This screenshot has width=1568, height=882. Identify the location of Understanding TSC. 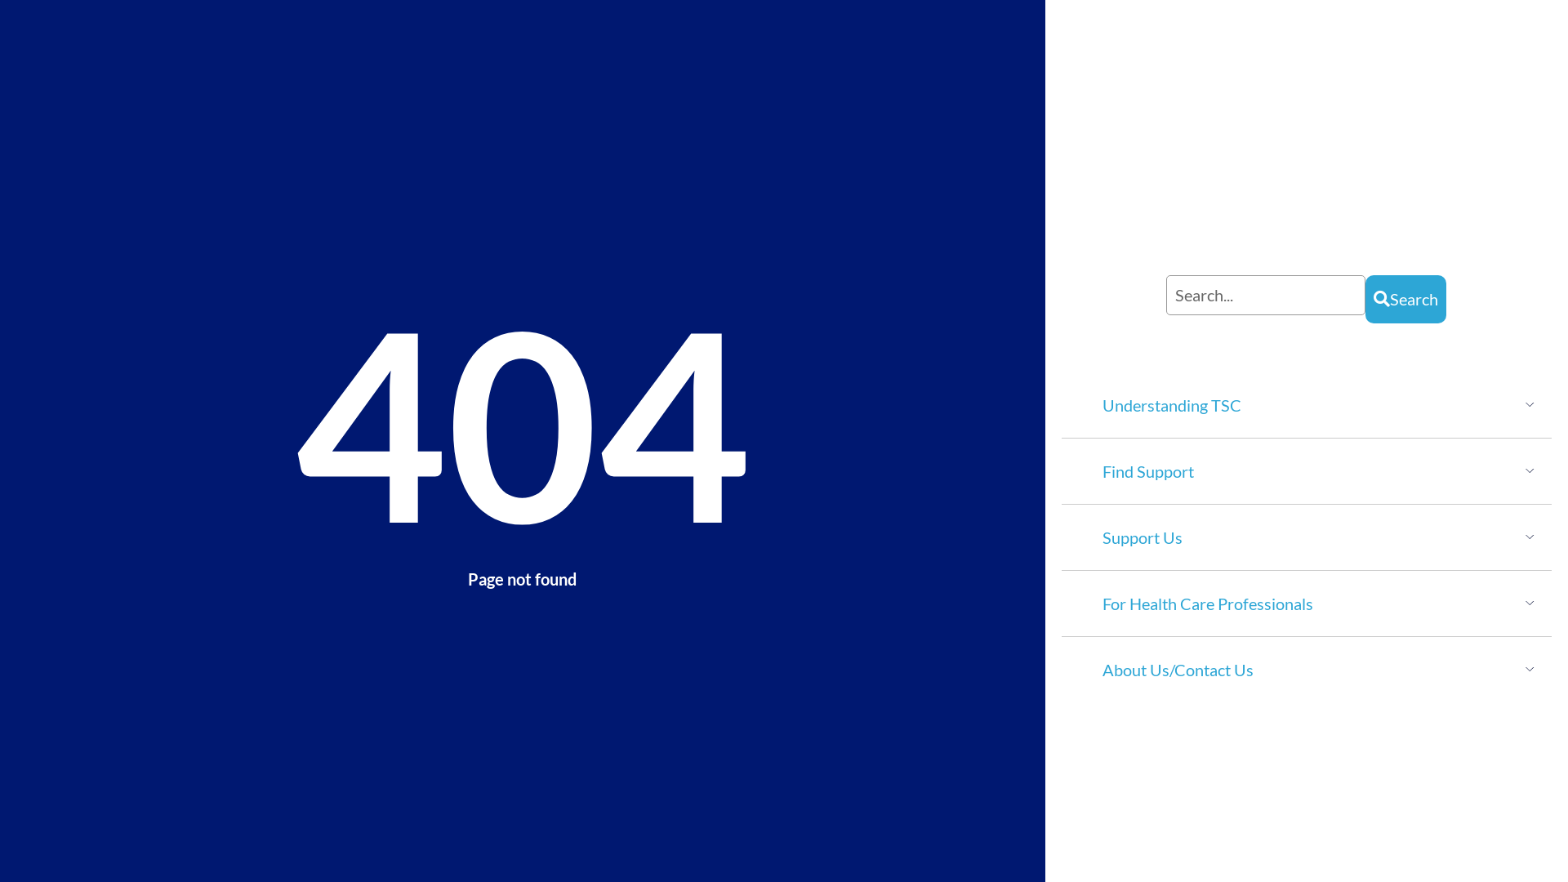
(1172, 405).